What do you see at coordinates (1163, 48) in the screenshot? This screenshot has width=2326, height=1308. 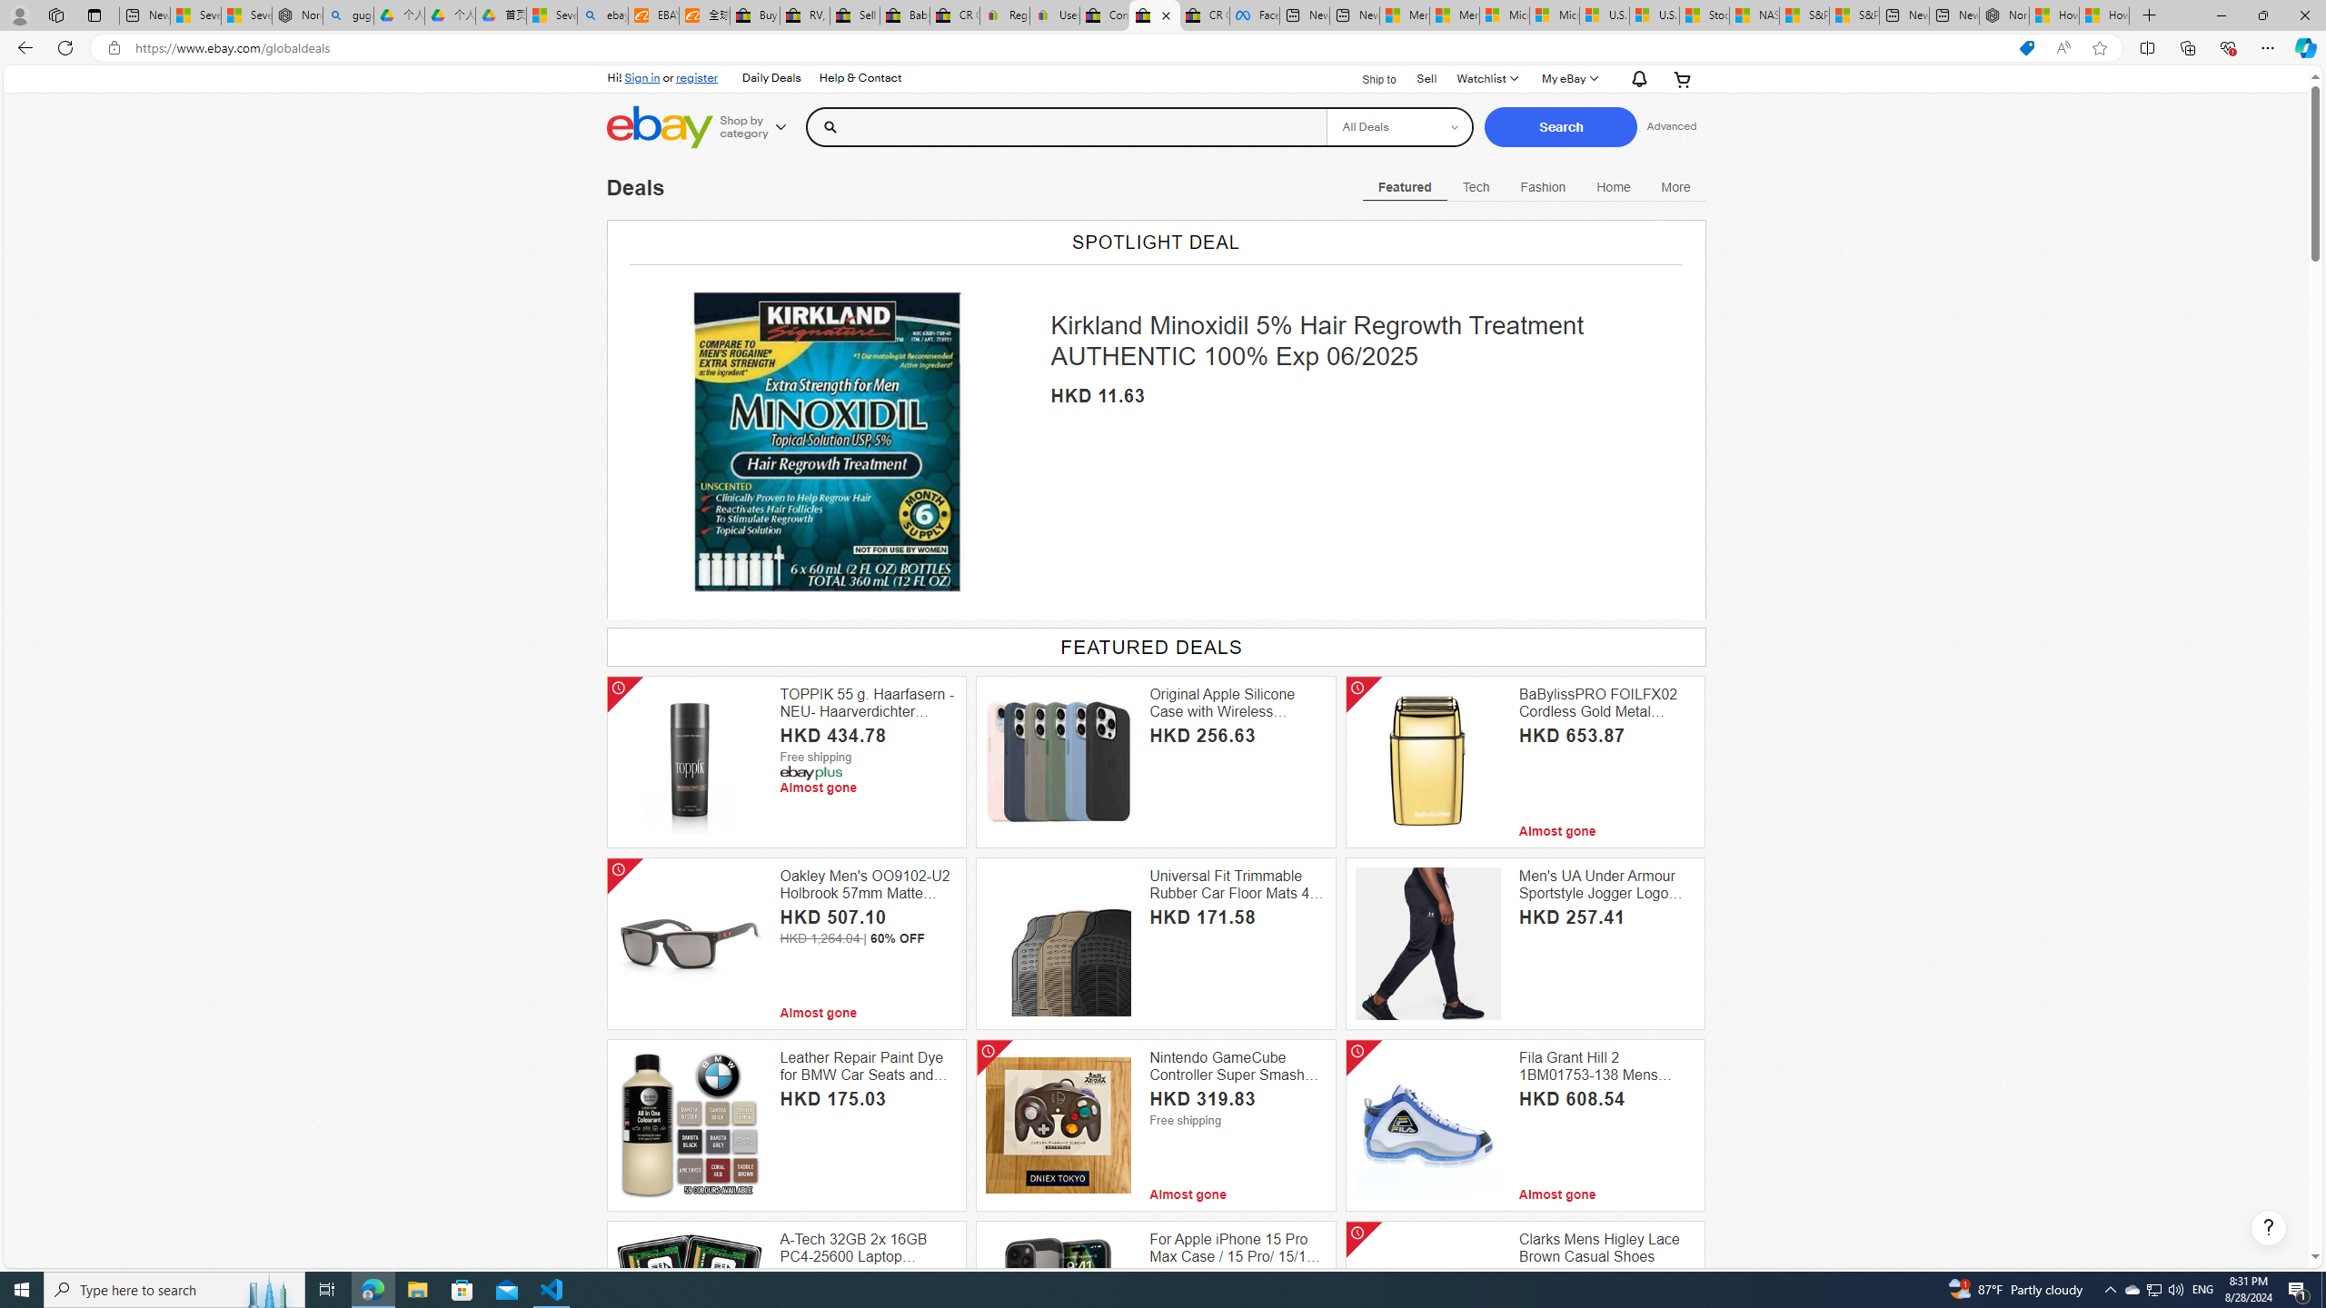 I see `App bar` at bounding box center [1163, 48].